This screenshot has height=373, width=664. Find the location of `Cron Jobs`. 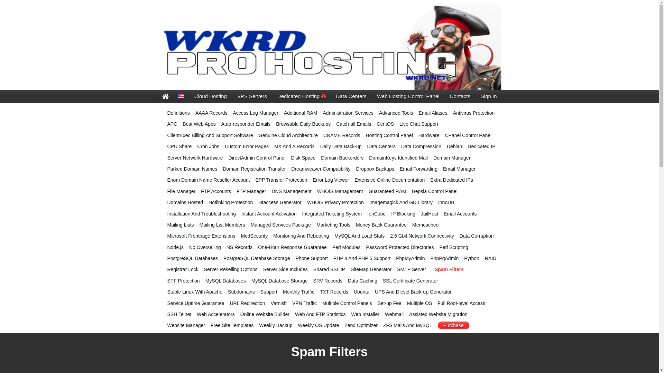

Cron Jobs is located at coordinates (208, 146).